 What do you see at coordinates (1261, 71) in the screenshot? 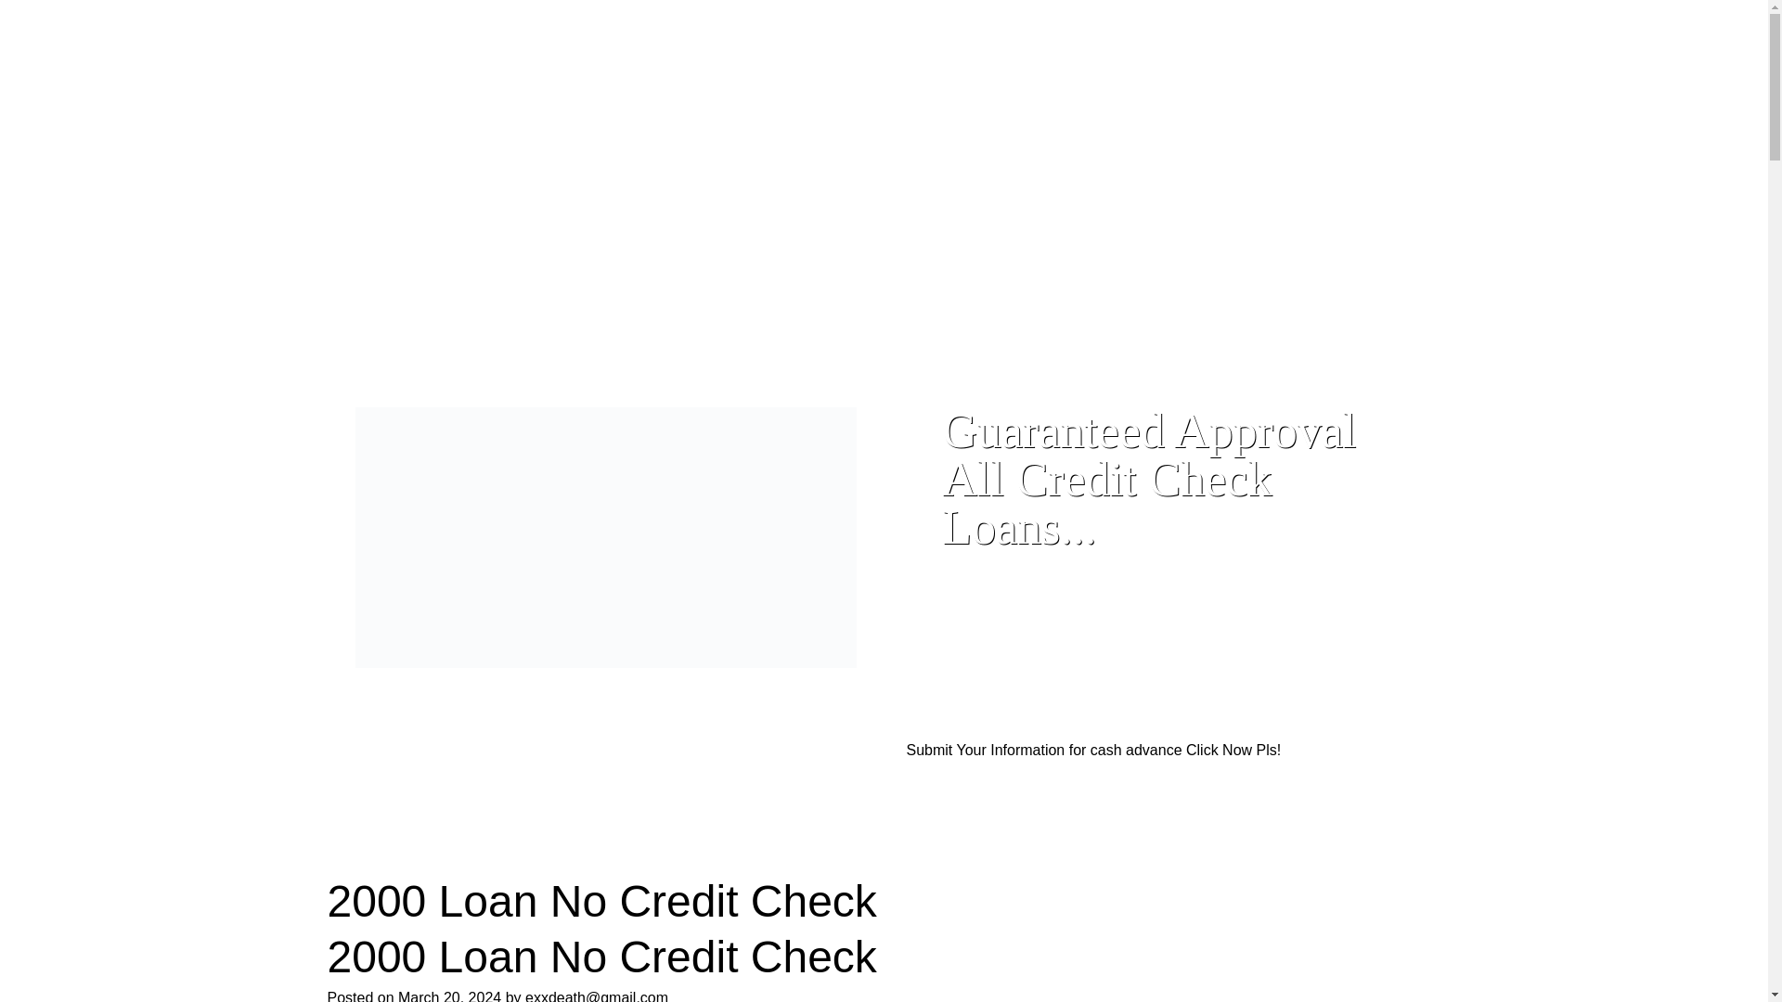
I see `Get Auto Title Loans..` at bounding box center [1261, 71].